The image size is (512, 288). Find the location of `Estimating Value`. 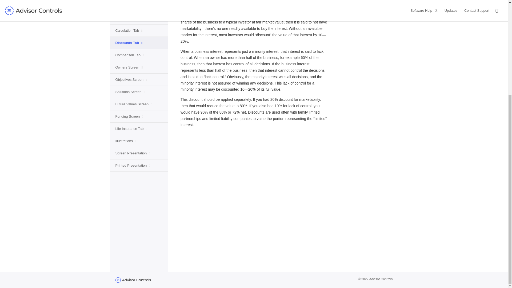

Estimating Value is located at coordinates (130, 7).